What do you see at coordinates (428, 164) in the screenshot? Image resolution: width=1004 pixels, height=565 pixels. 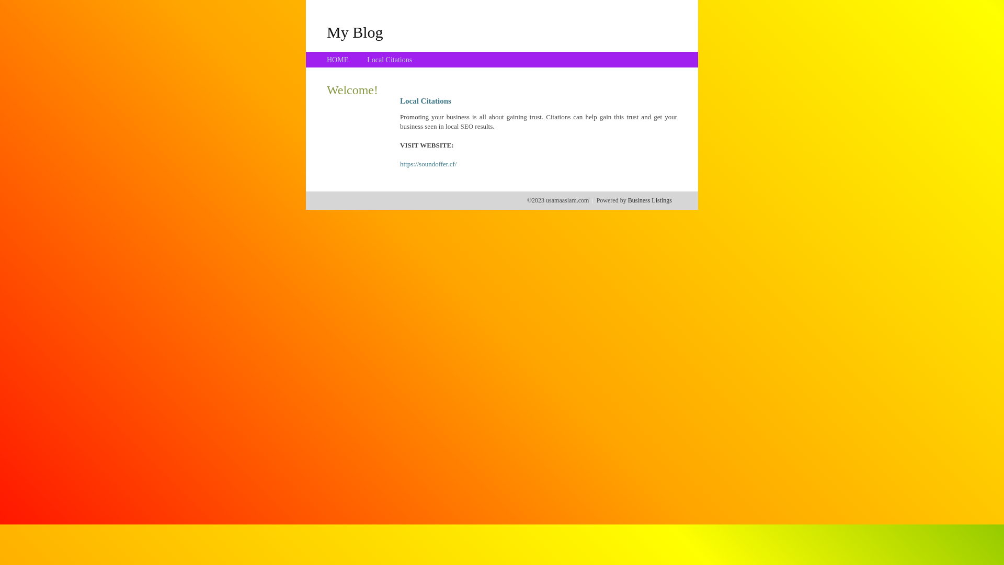 I see `https://soundoffer.cf/` at bounding box center [428, 164].